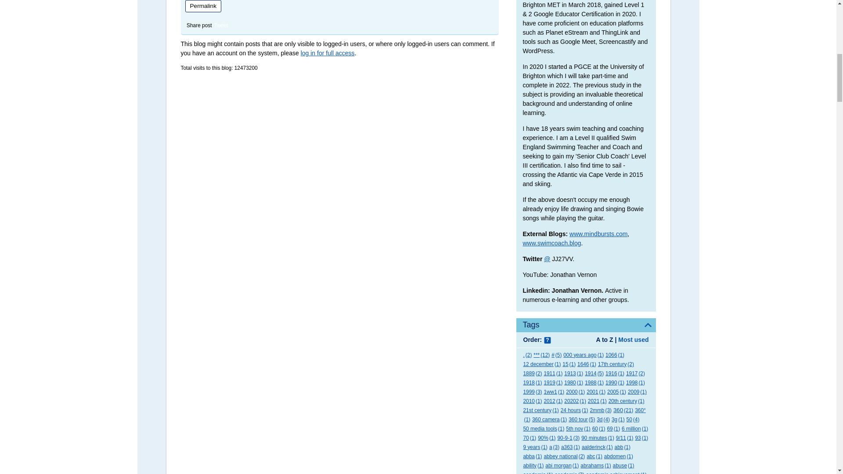  Describe the element at coordinates (598, 233) in the screenshot. I see `www.mindbursts.com` at that location.